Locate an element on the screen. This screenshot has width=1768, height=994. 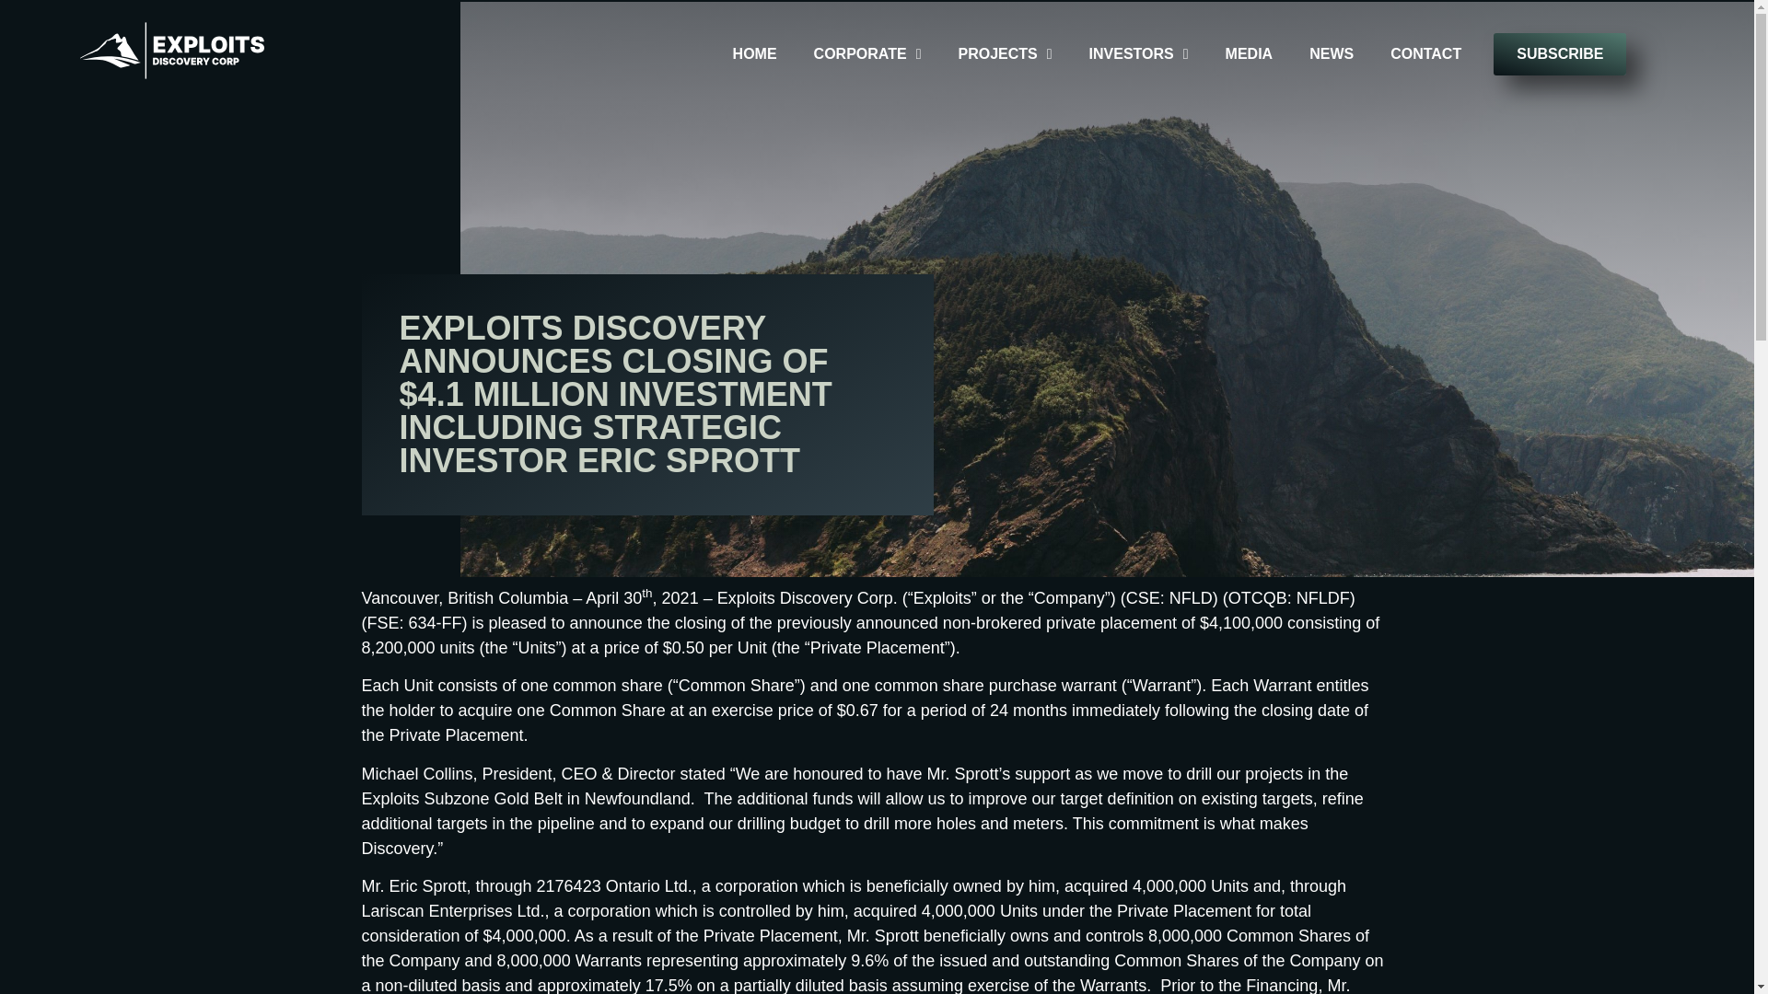
PROJECTS is located at coordinates (1005, 53).